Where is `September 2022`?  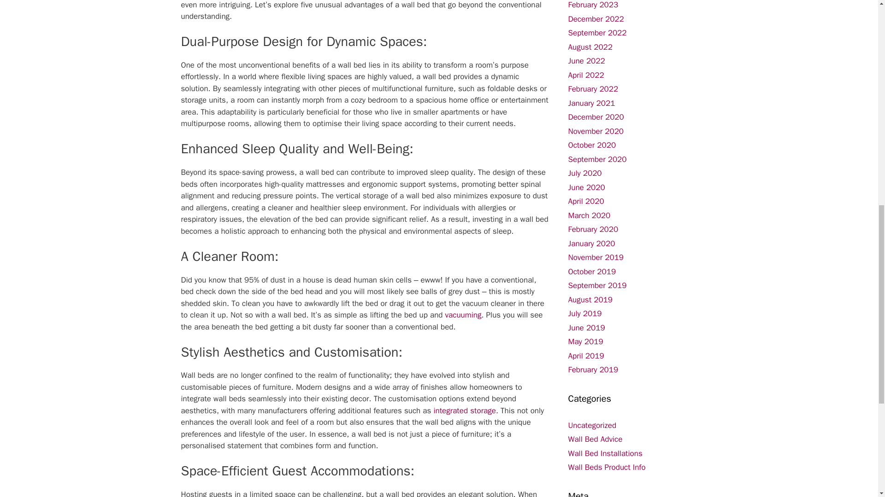
September 2022 is located at coordinates (597, 33).